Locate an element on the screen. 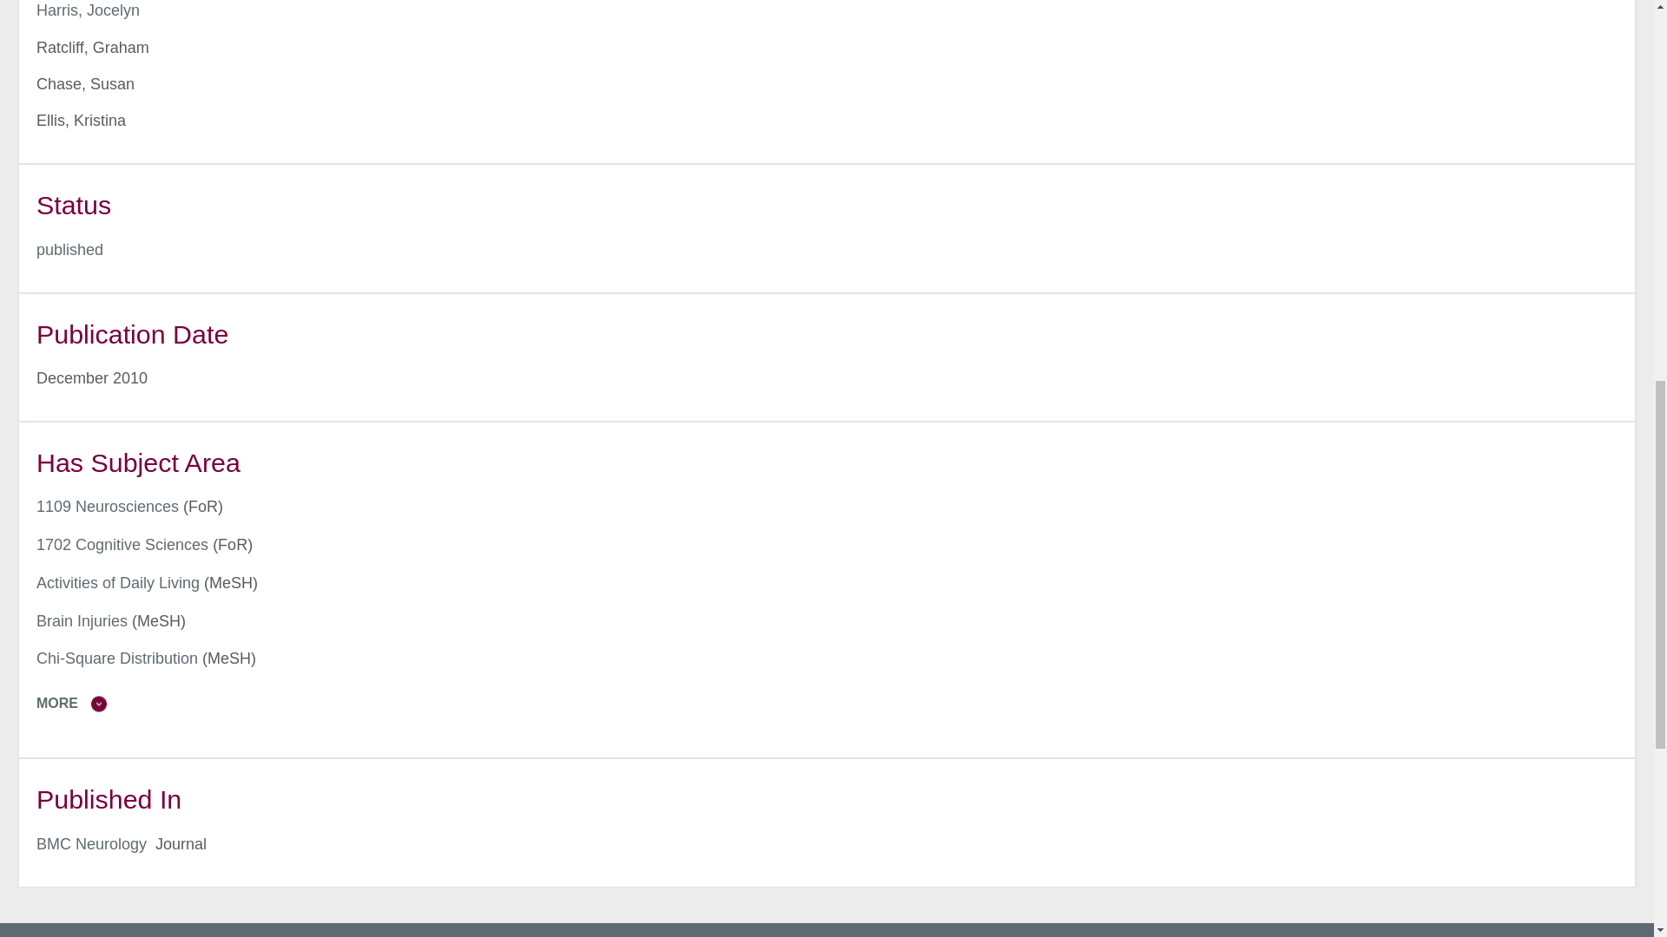 The height and width of the screenshot is (937, 1667). concept name is located at coordinates (118, 583).